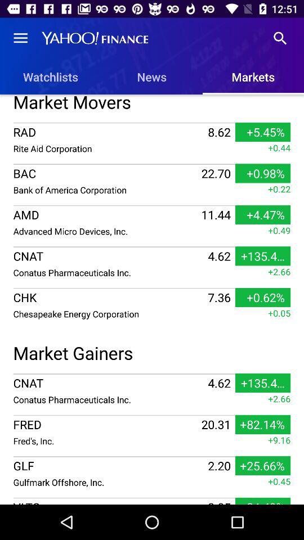 The image size is (304, 540). I want to click on scroll until fred's, inc., so click(106, 441).